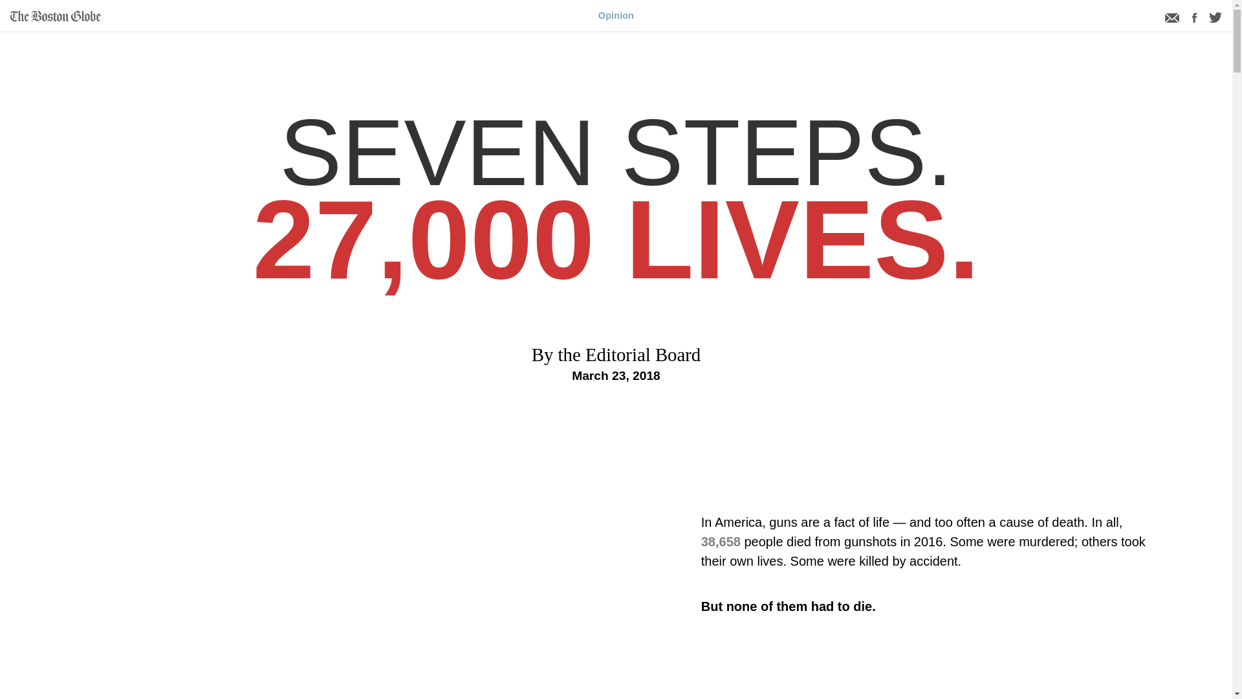  Describe the element at coordinates (1215, 17) in the screenshot. I see `Tweet this` at that location.